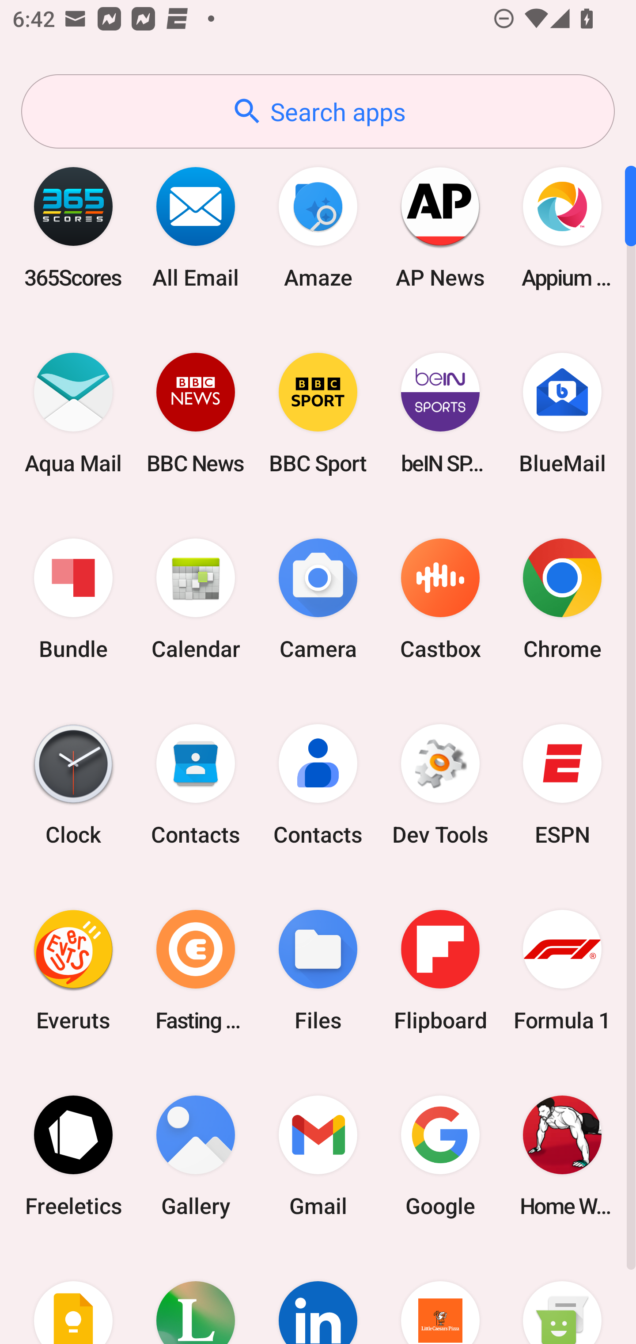 Image resolution: width=636 pixels, height=1344 pixels. I want to click on Freeletics, so click(73, 1156).